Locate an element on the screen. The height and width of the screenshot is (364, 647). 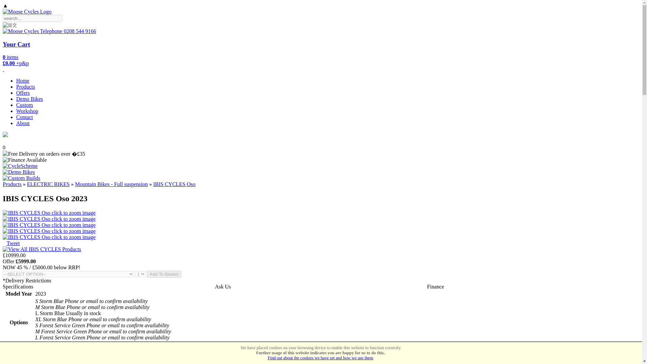
Contact is located at coordinates (24, 117).